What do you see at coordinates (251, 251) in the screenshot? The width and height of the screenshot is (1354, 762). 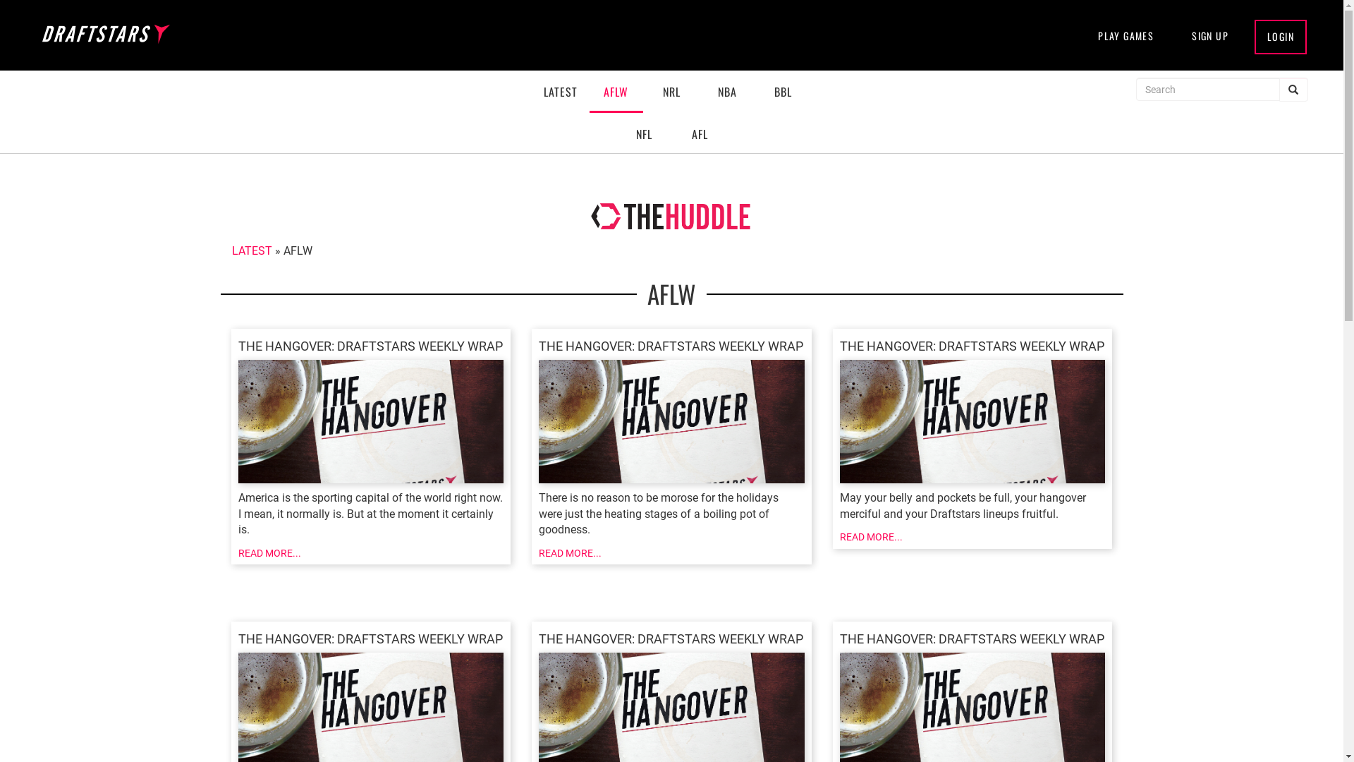 I see `LATEST` at bounding box center [251, 251].